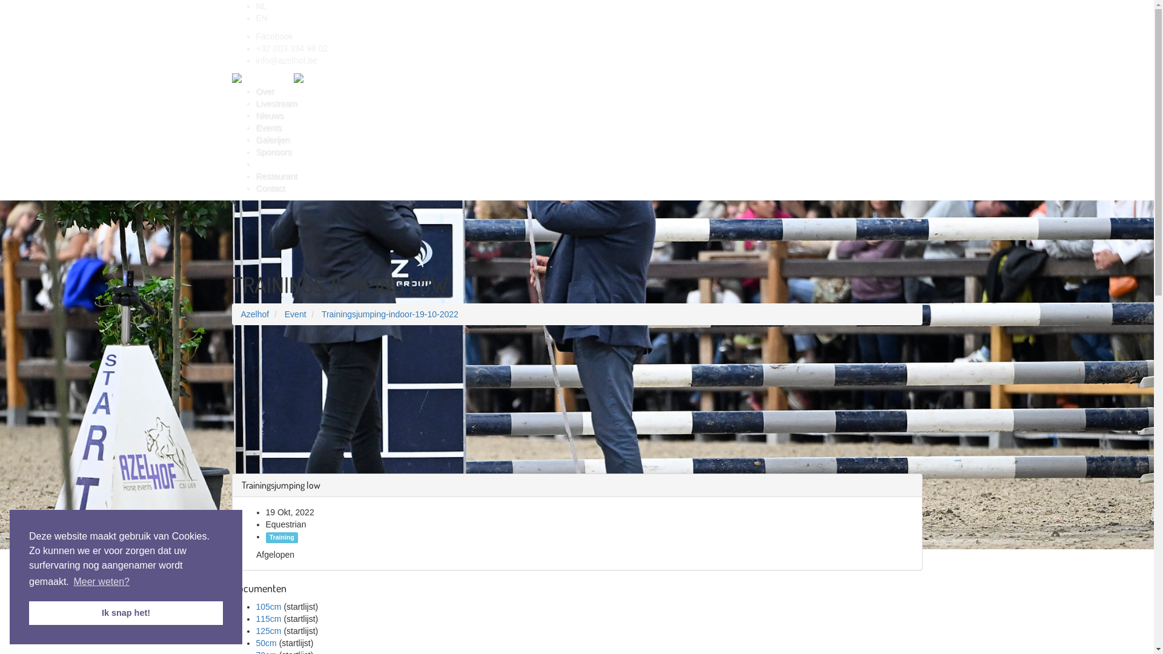  Describe the element at coordinates (261, 6) in the screenshot. I see `NL` at that location.